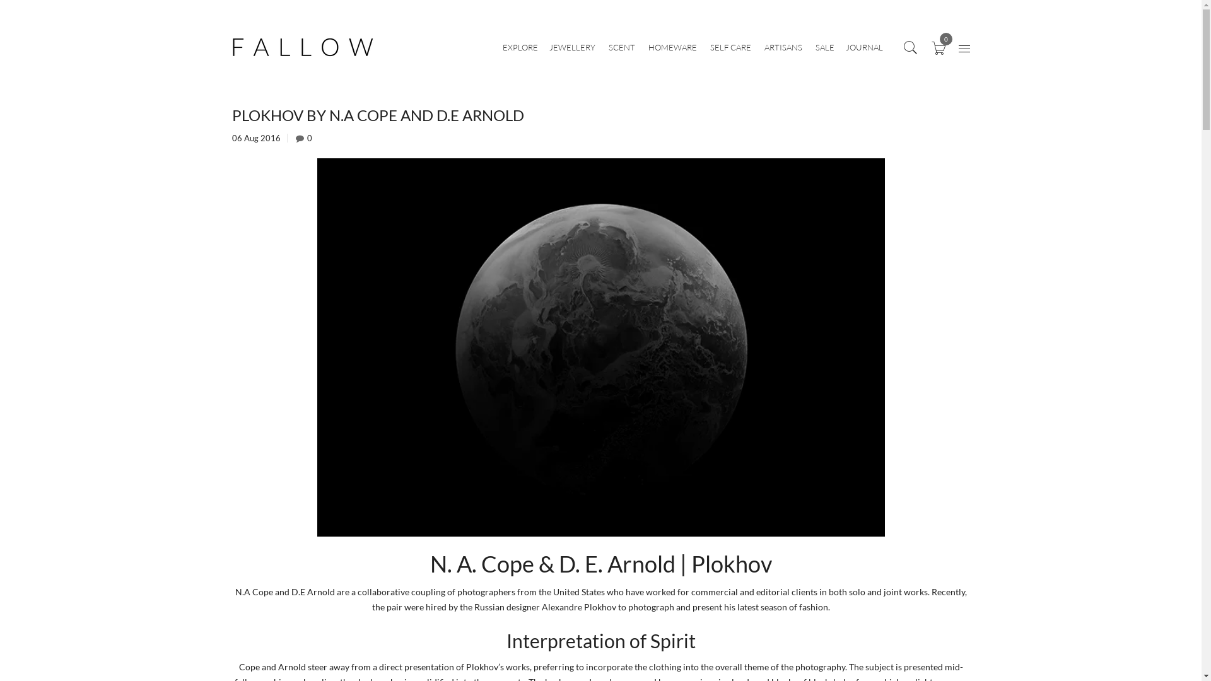  Describe the element at coordinates (672, 47) in the screenshot. I see `HOMEWARE` at that location.